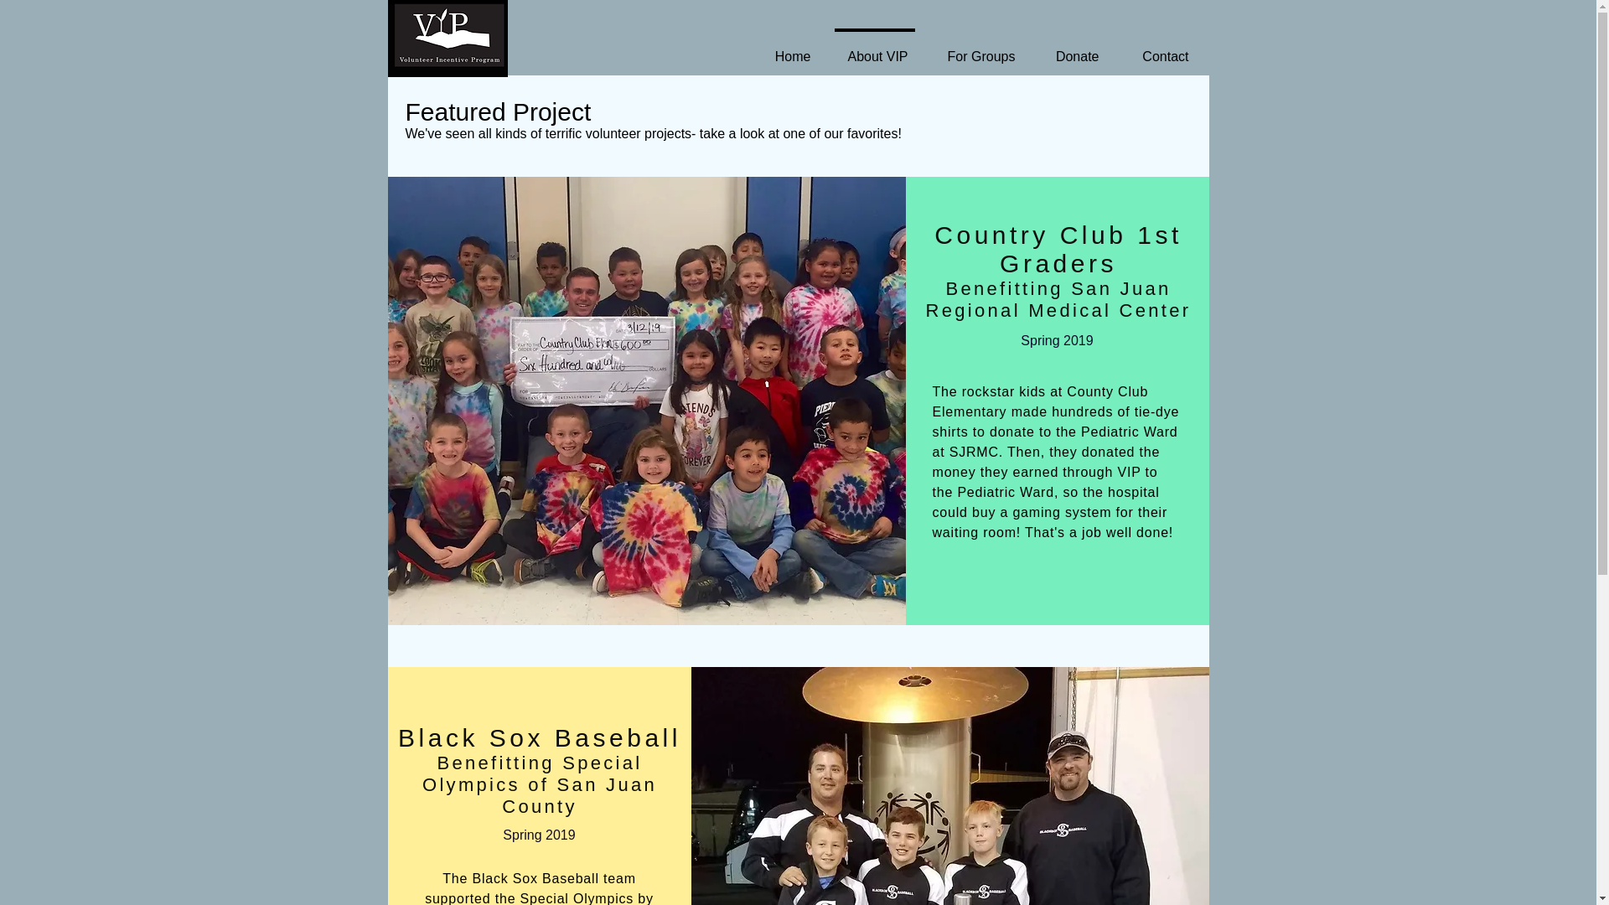 The image size is (1609, 905). What do you see at coordinates (977, 49) in the screenshot?
I see `For Groups` at bounding box center [977, 49].